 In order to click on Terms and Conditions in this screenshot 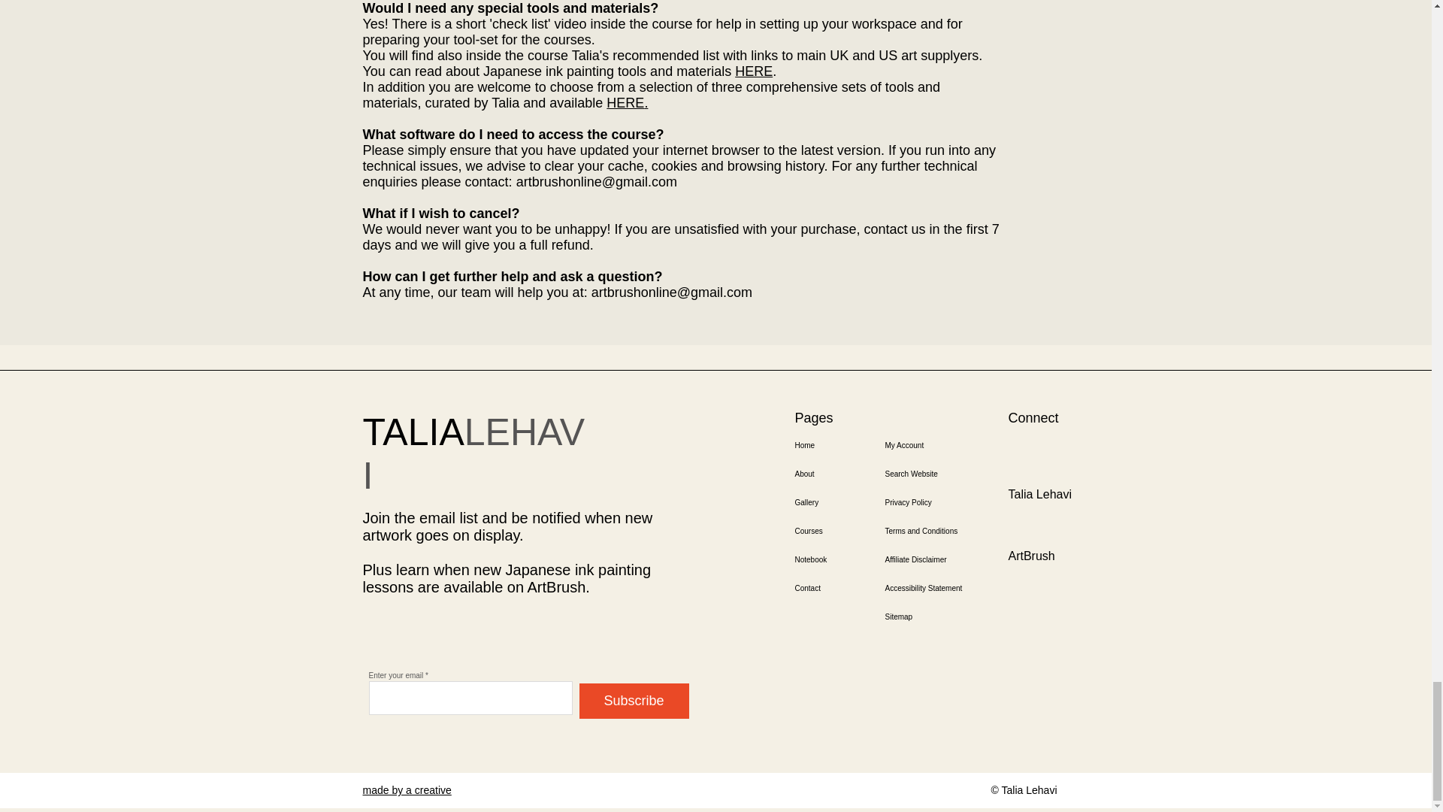, I will do `click(938, 531)`.